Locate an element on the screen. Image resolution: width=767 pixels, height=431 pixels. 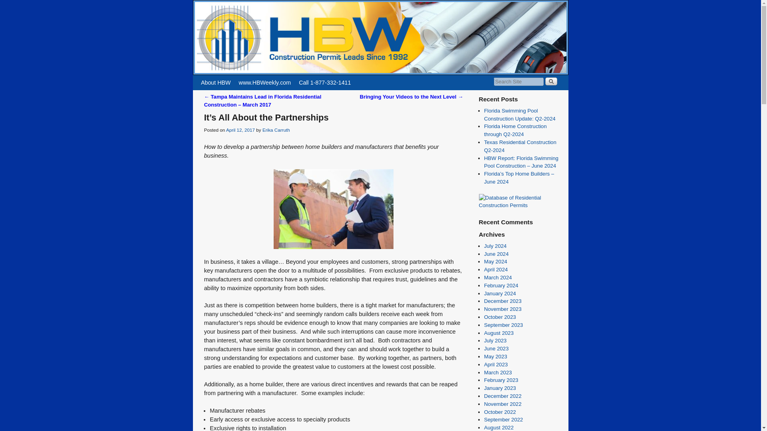
May 2024 is located at coordinates (495, 262).